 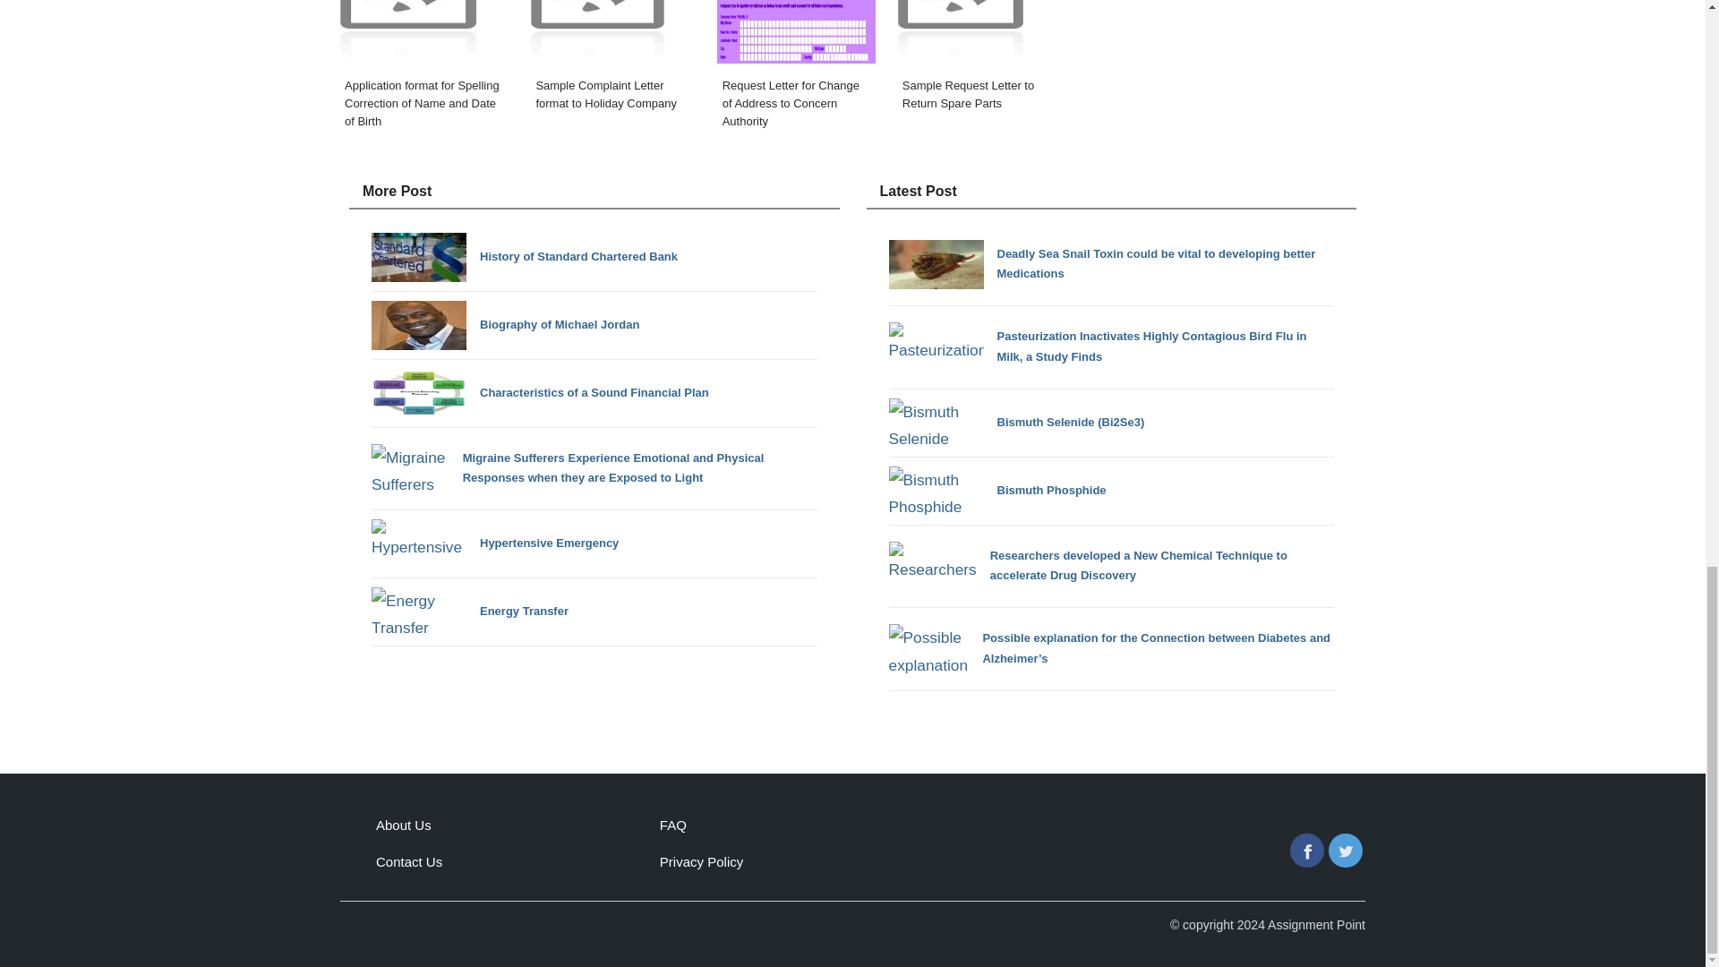 What do you see at coordinates (539, 392) in the screenshot?
I see `Characteristics of a Sound Financial Plan` at bounding box center [539, 392].